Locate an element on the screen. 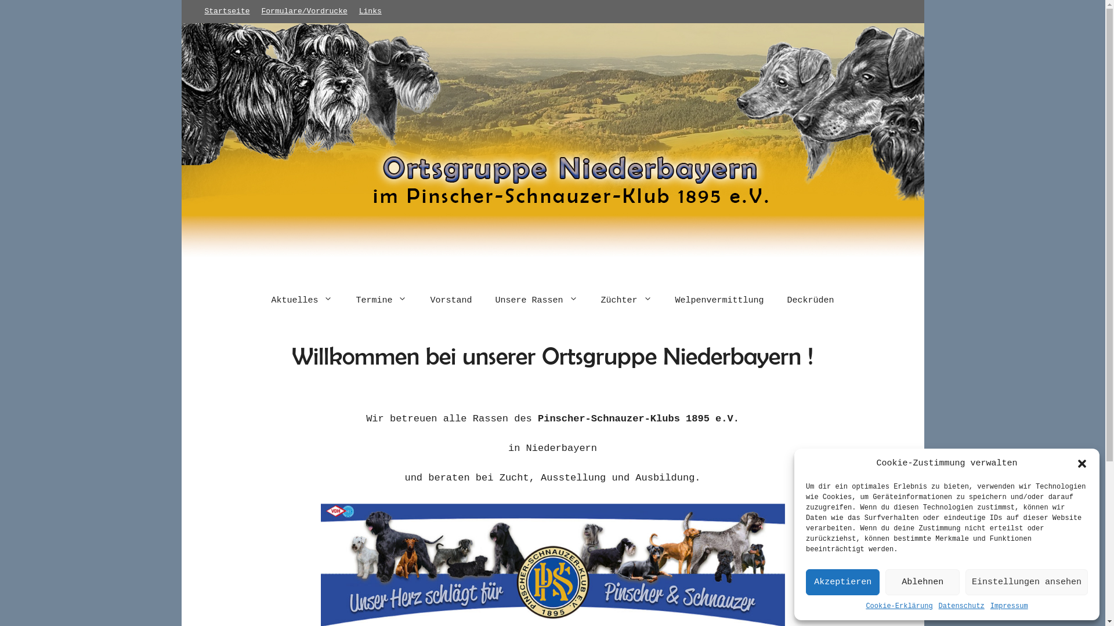 Image resolution: width=1114 pixels, height=626 pixels. Termine is located at coordinates (381, 300).